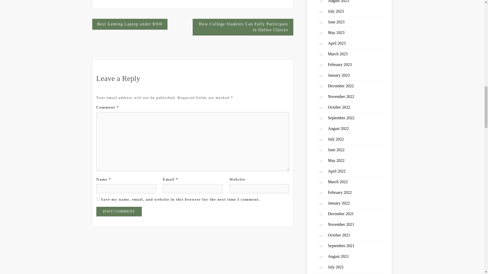  Describe the element at coordinates (119, 212) in the screenshot. I see `Post Comment` at that location.